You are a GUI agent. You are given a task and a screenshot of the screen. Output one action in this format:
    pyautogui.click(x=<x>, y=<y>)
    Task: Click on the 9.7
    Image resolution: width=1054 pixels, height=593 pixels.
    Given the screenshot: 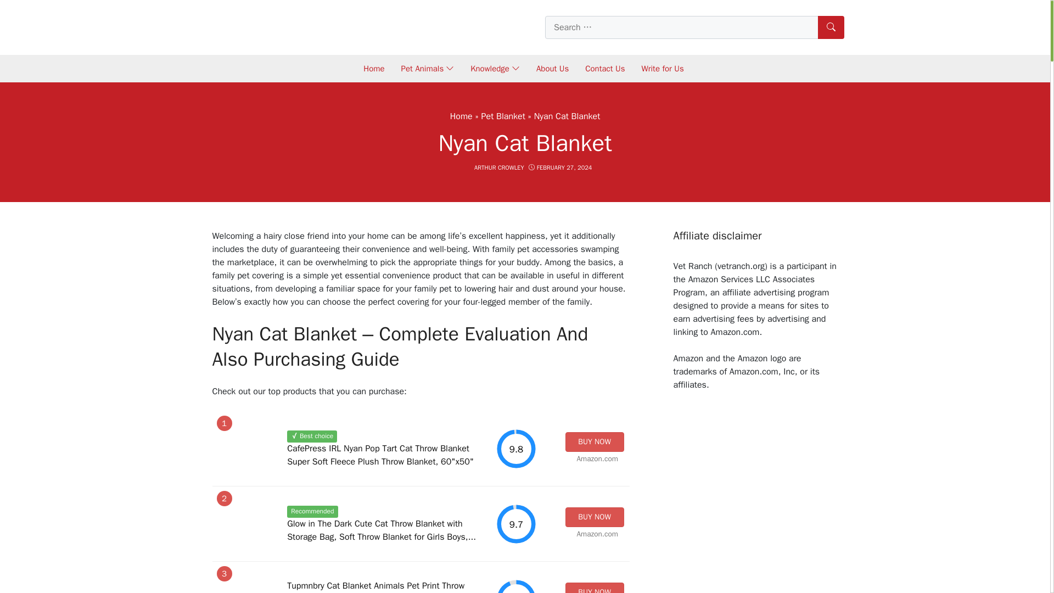 What is the action you would take?
    pyautogui.click(x=516, y=524)
    